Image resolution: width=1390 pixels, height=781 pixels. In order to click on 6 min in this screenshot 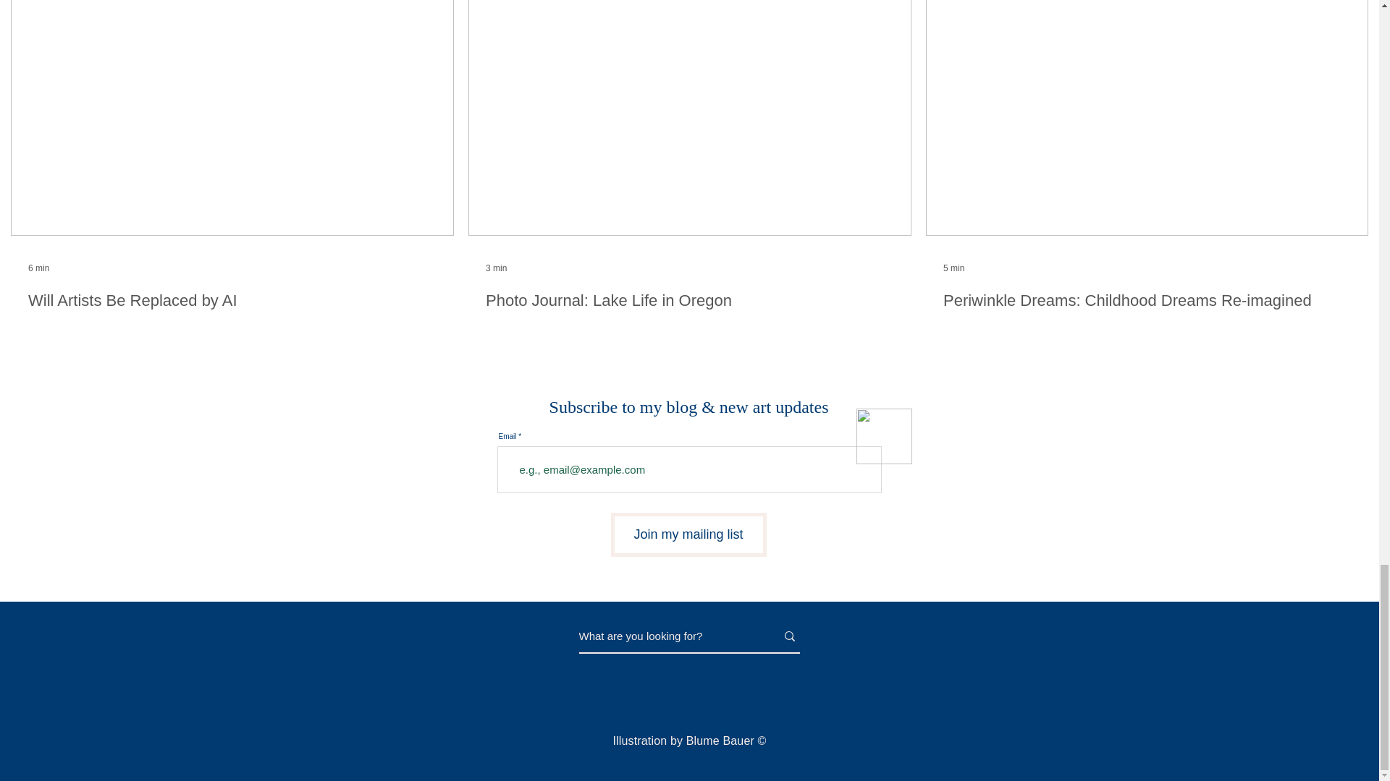, I will do `click(38, 268)`.